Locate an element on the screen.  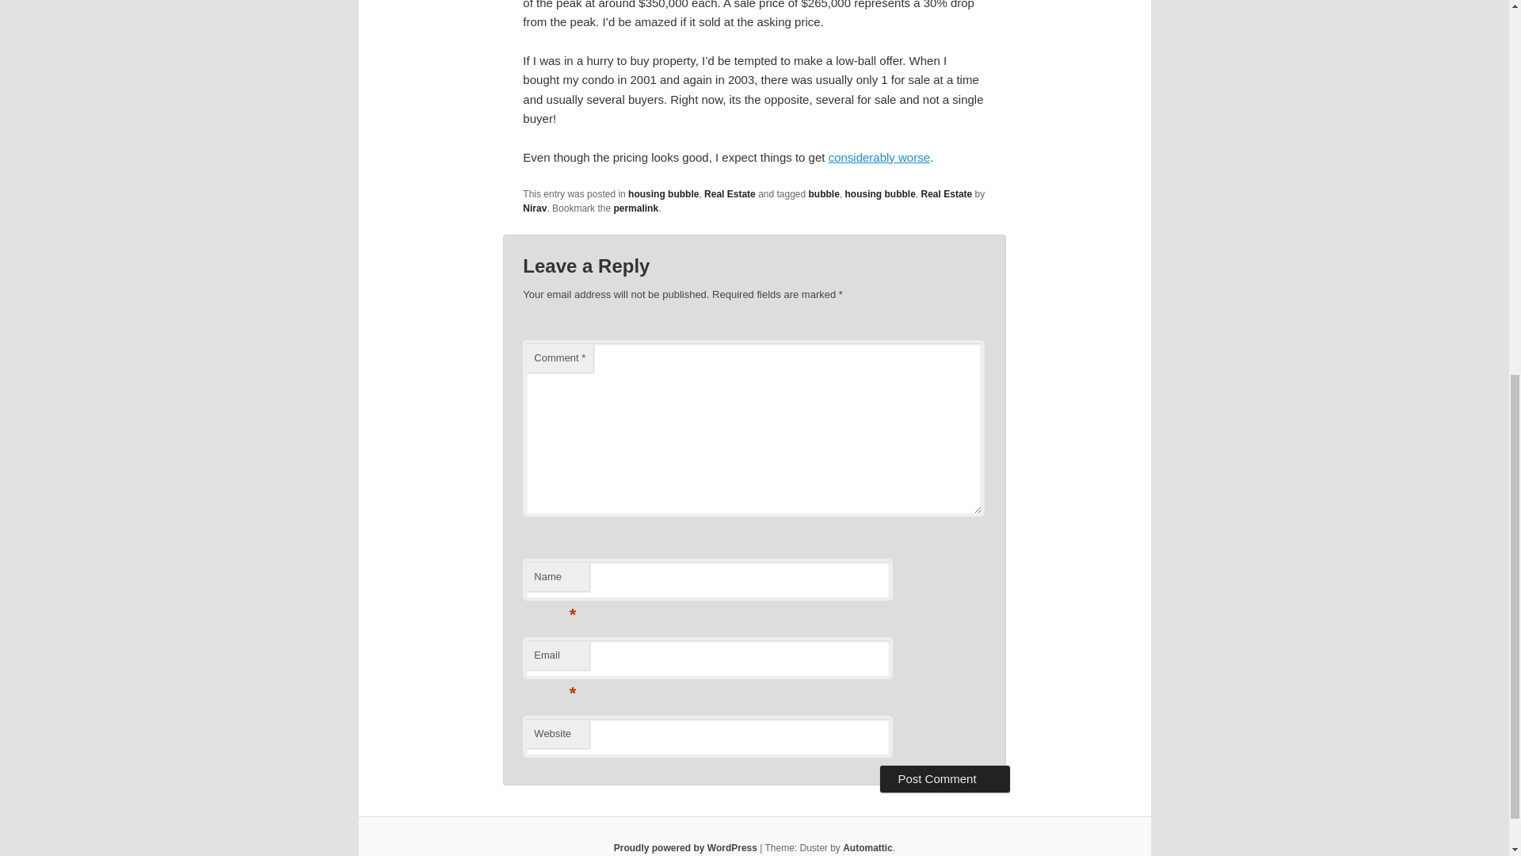
Nirav is located at coordinates (534, 208).